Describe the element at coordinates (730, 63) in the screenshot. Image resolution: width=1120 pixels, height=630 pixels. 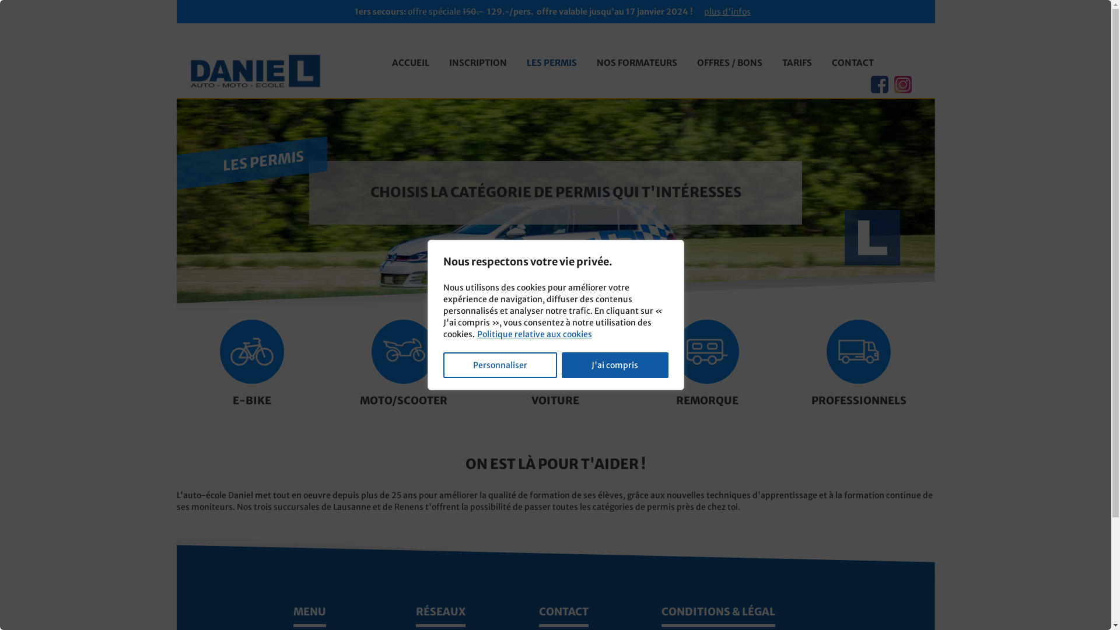
I see `OFFRES / BONS` at that location.